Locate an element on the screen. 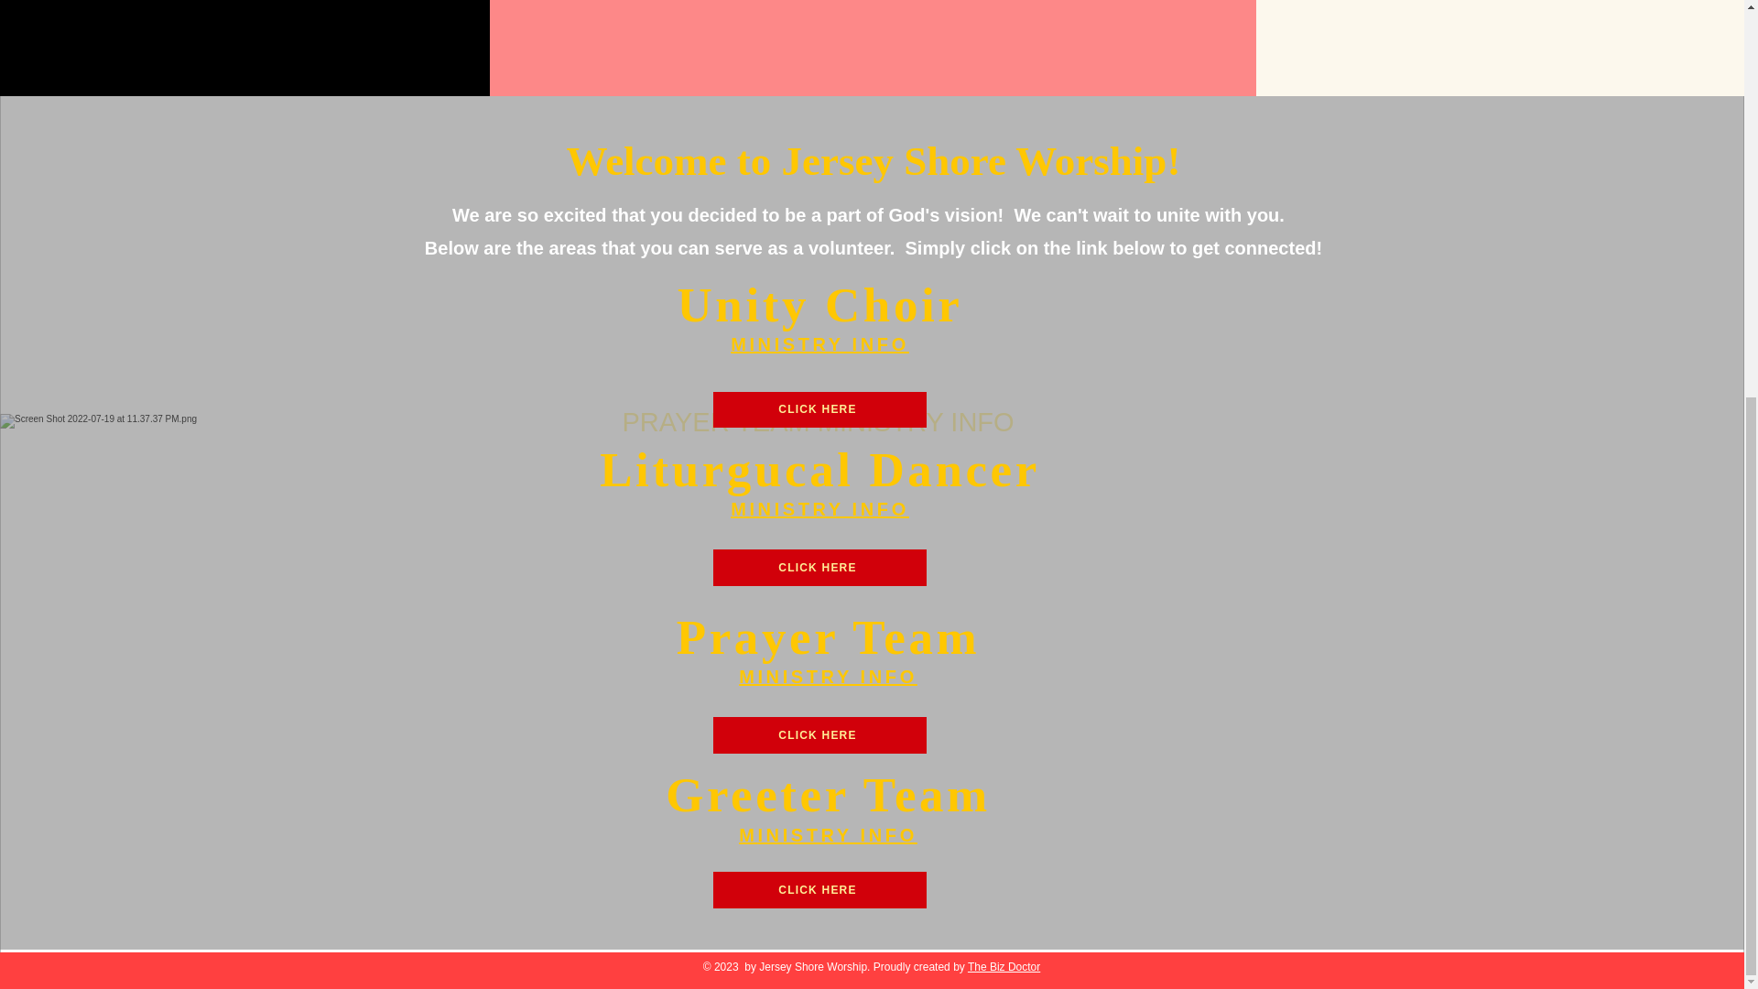 This screenshot has width=1758, height=989. CLICK HERE is located at coordinates (819, 734).